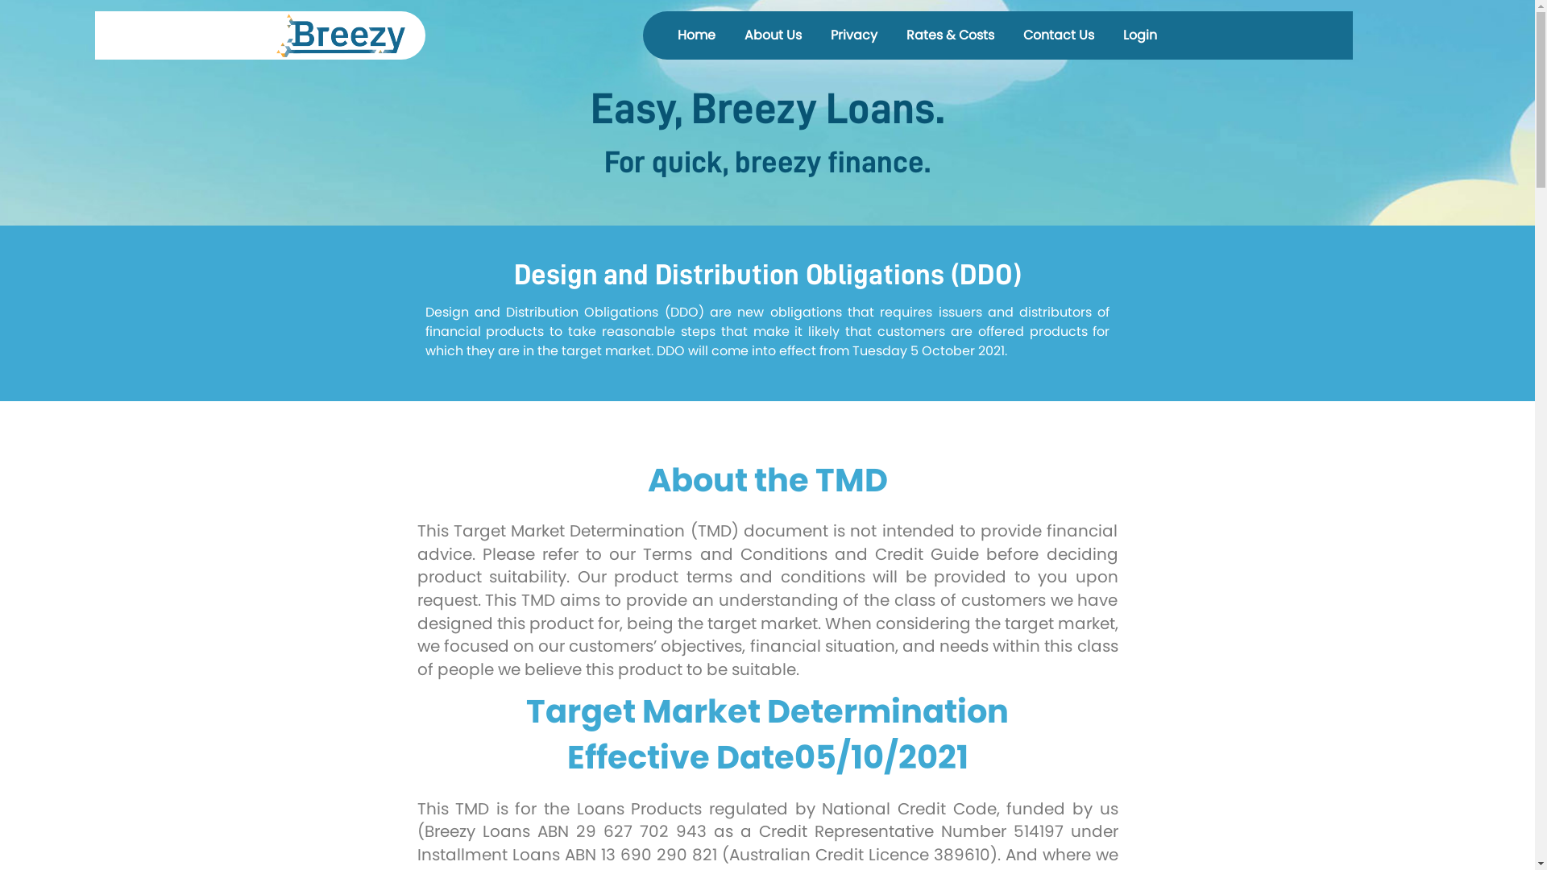 Image resolution: width=1547 pixels, height=870 pixels. Describe the element at coordinates (951, 35) in the screenshot. I see `Rates & Costs` at that location.